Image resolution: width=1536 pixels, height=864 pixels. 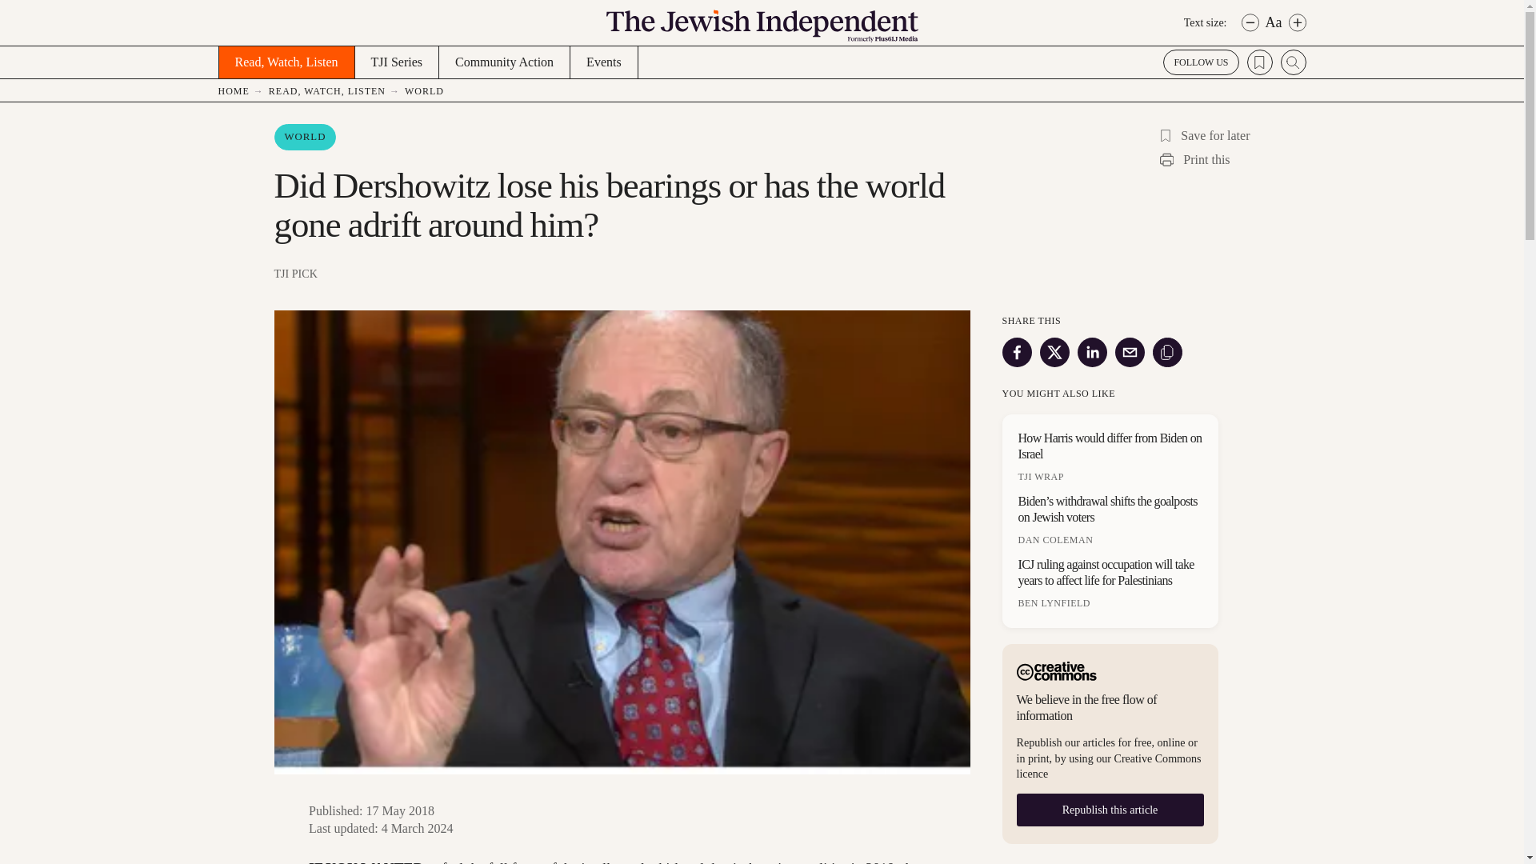 What do you see at coordinates (1202, 135) in the screenshot?
I see `Save for later` at bounding box center [1202, 135].